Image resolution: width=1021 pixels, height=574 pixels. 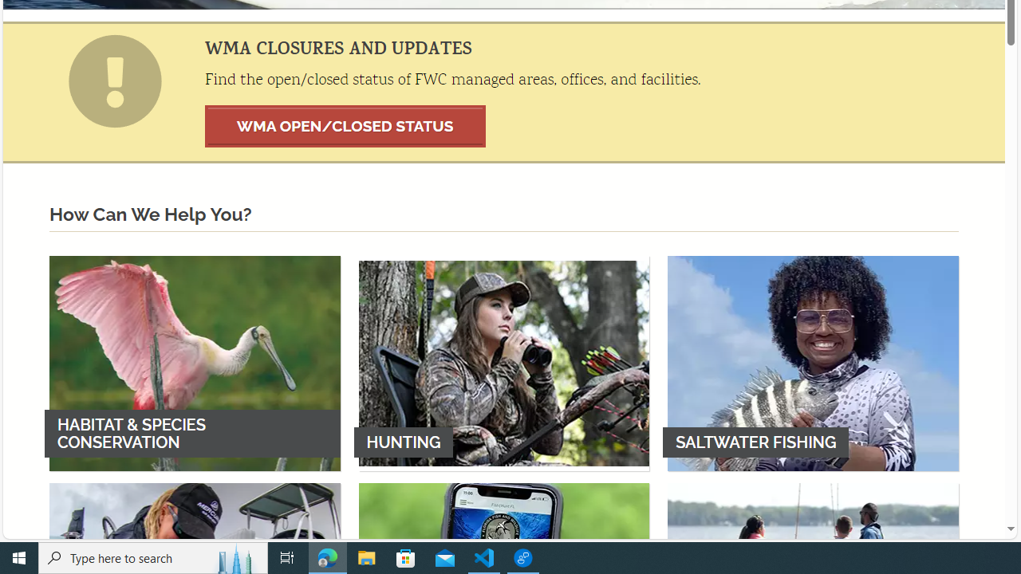 I want to click on HUNTING, so click(x=504, y=363).